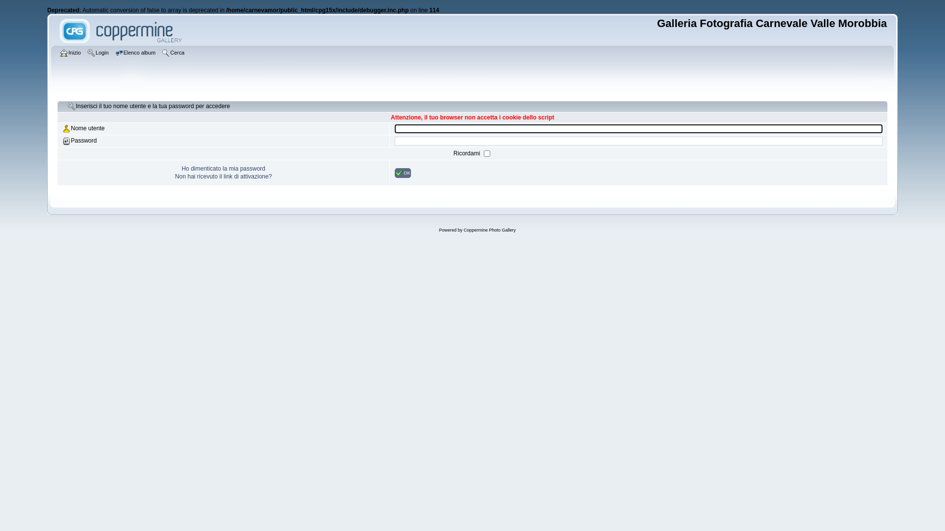 The height and width of the screenshot is (531, 945). I want to click on Cerca, so click(174, 54).